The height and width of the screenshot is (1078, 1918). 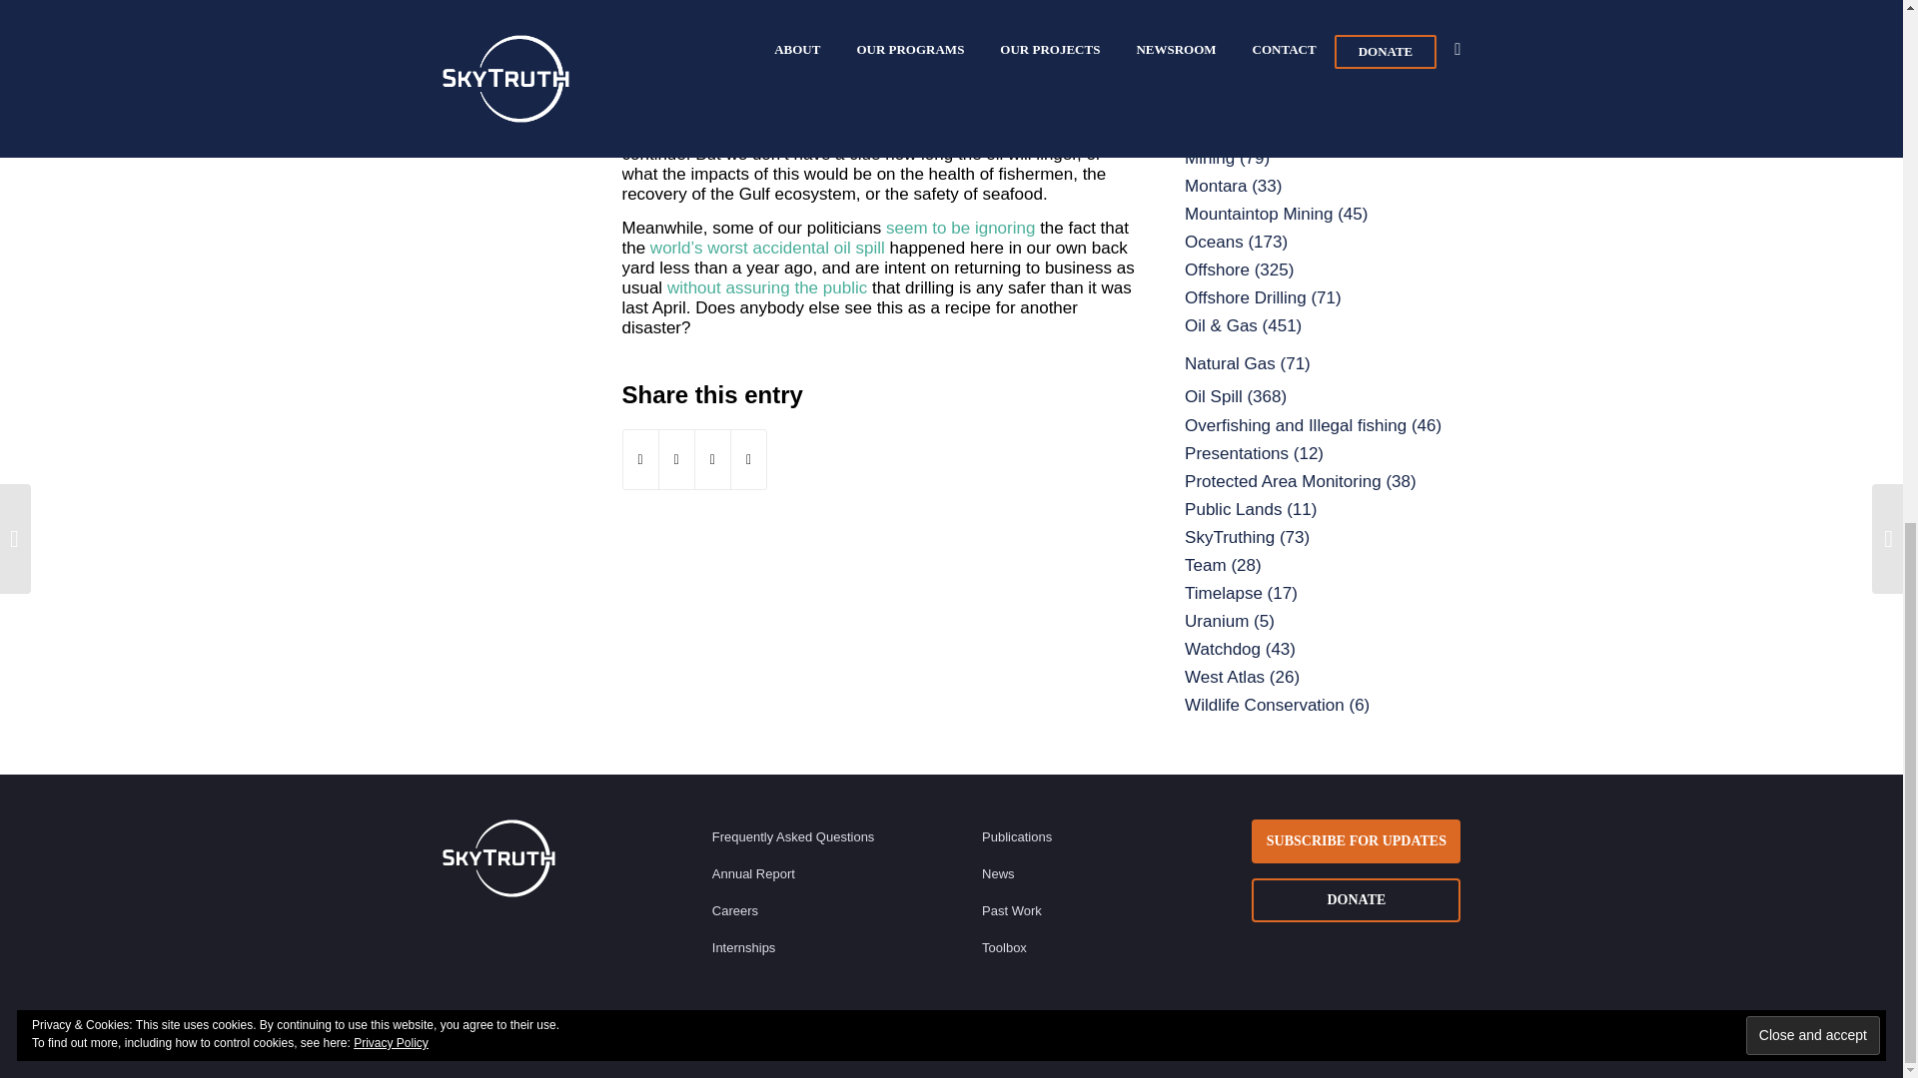 I want to click on Close and accept, so click(x=1812, y=22).